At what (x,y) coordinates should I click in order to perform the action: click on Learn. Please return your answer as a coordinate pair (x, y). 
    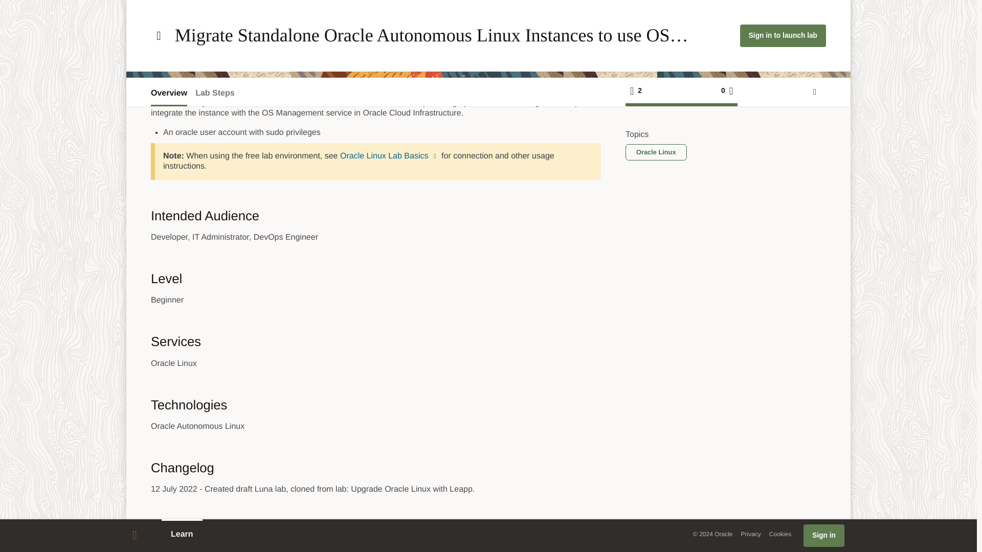
    Looking at the image, I should click on (182, 320).